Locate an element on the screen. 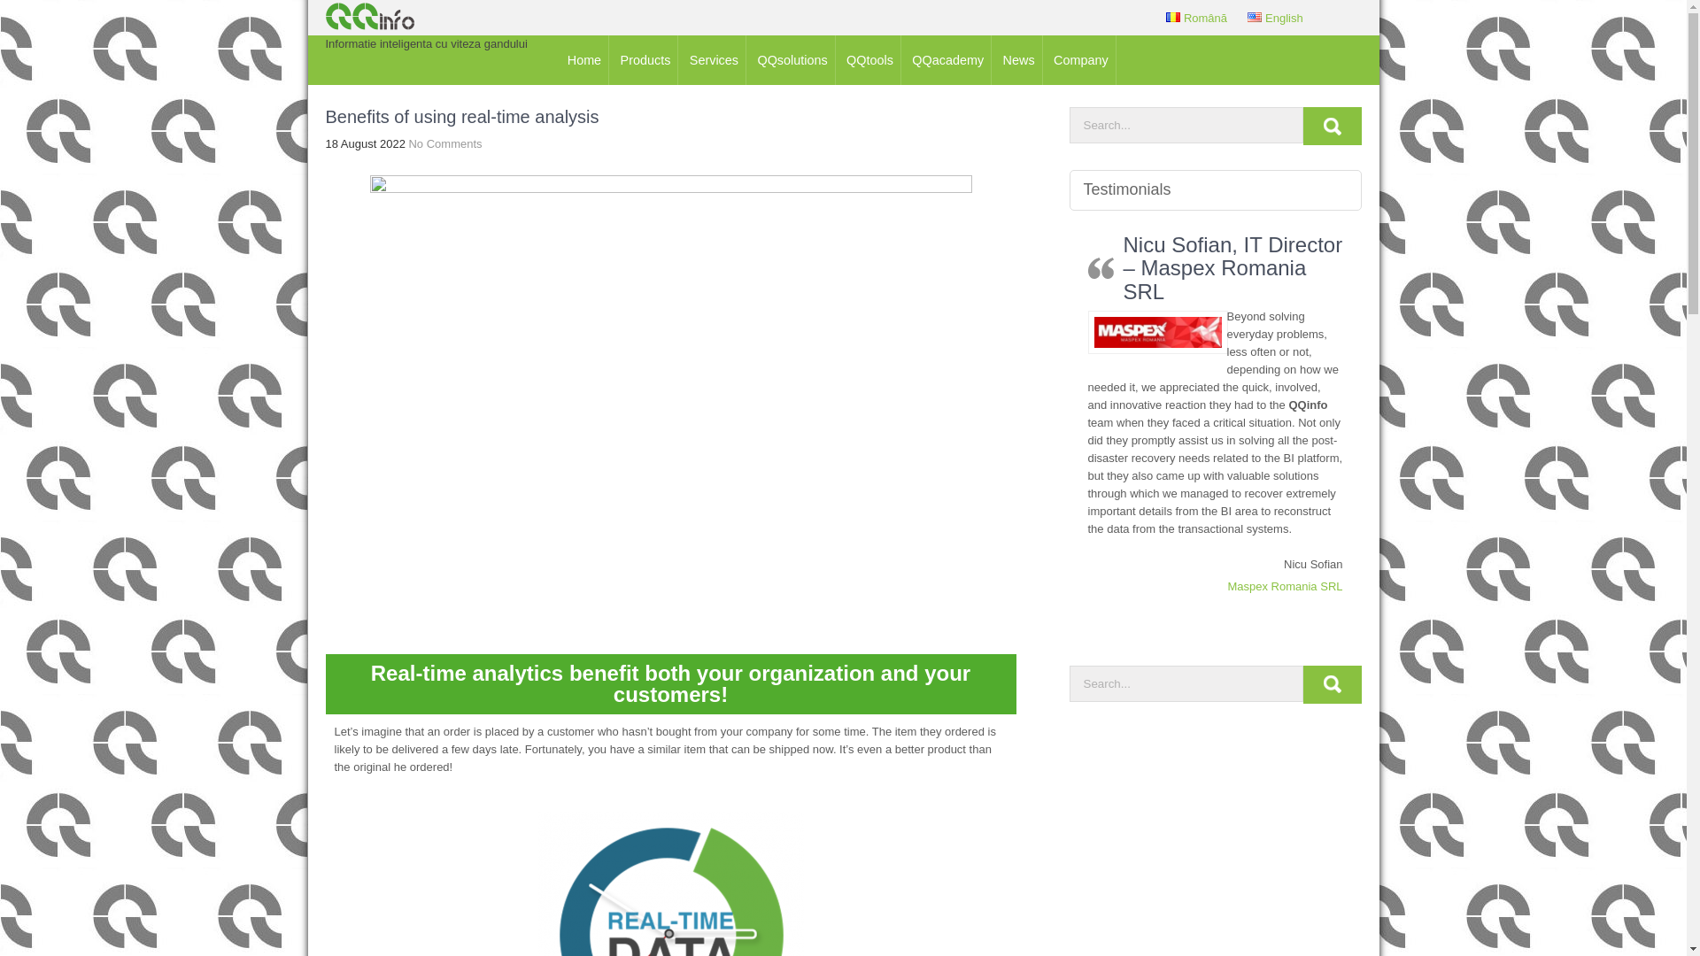  Search is located at coordinates (1332, 126).